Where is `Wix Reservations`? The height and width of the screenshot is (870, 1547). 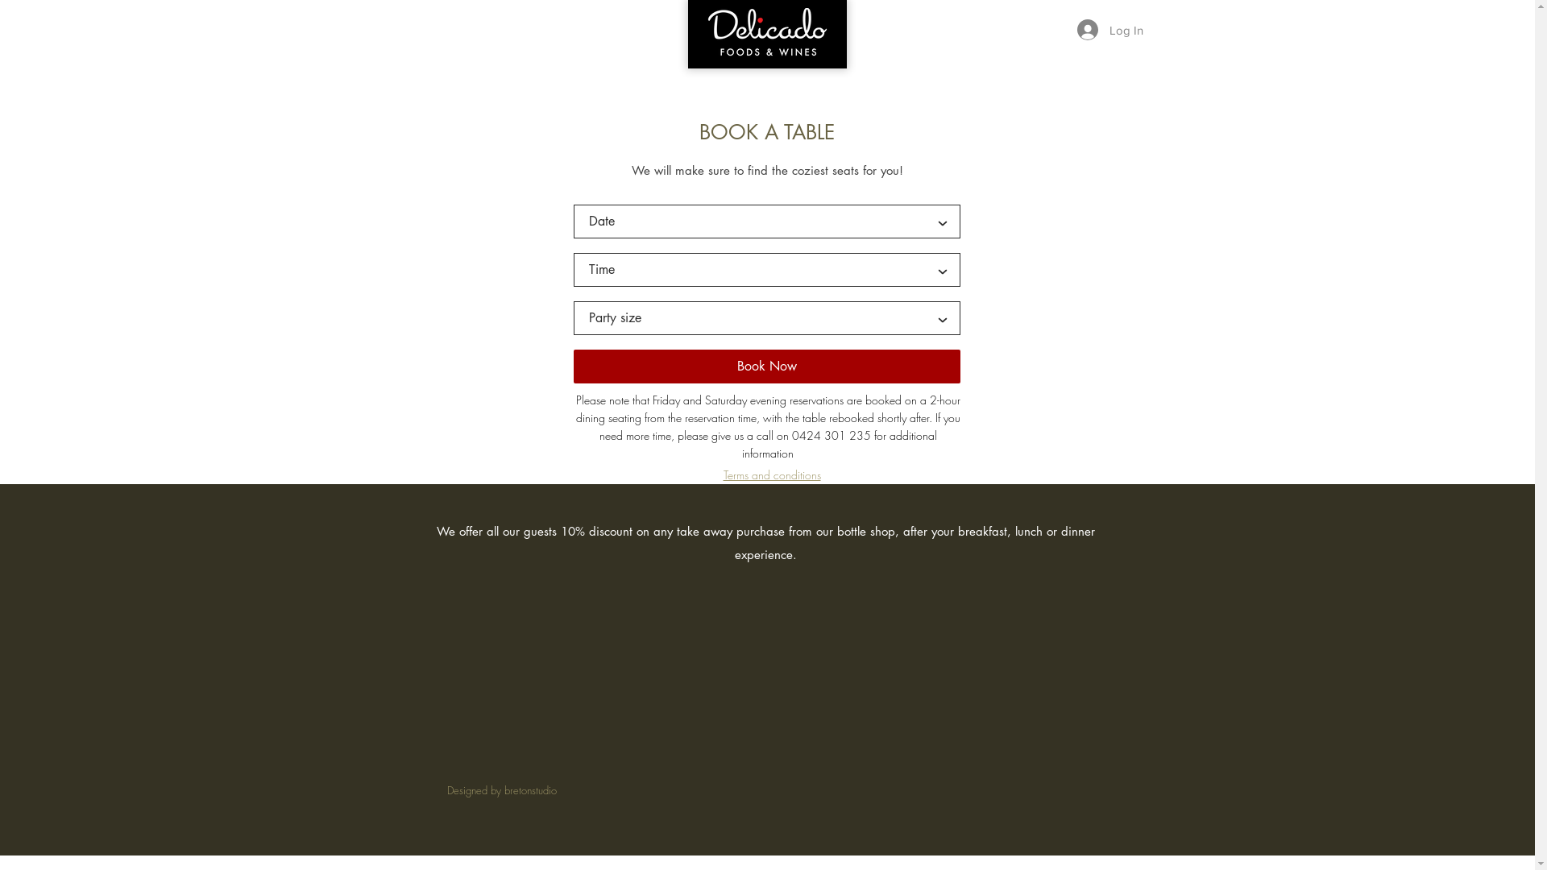 Wix Reservations is located at coordinates (766, 242).